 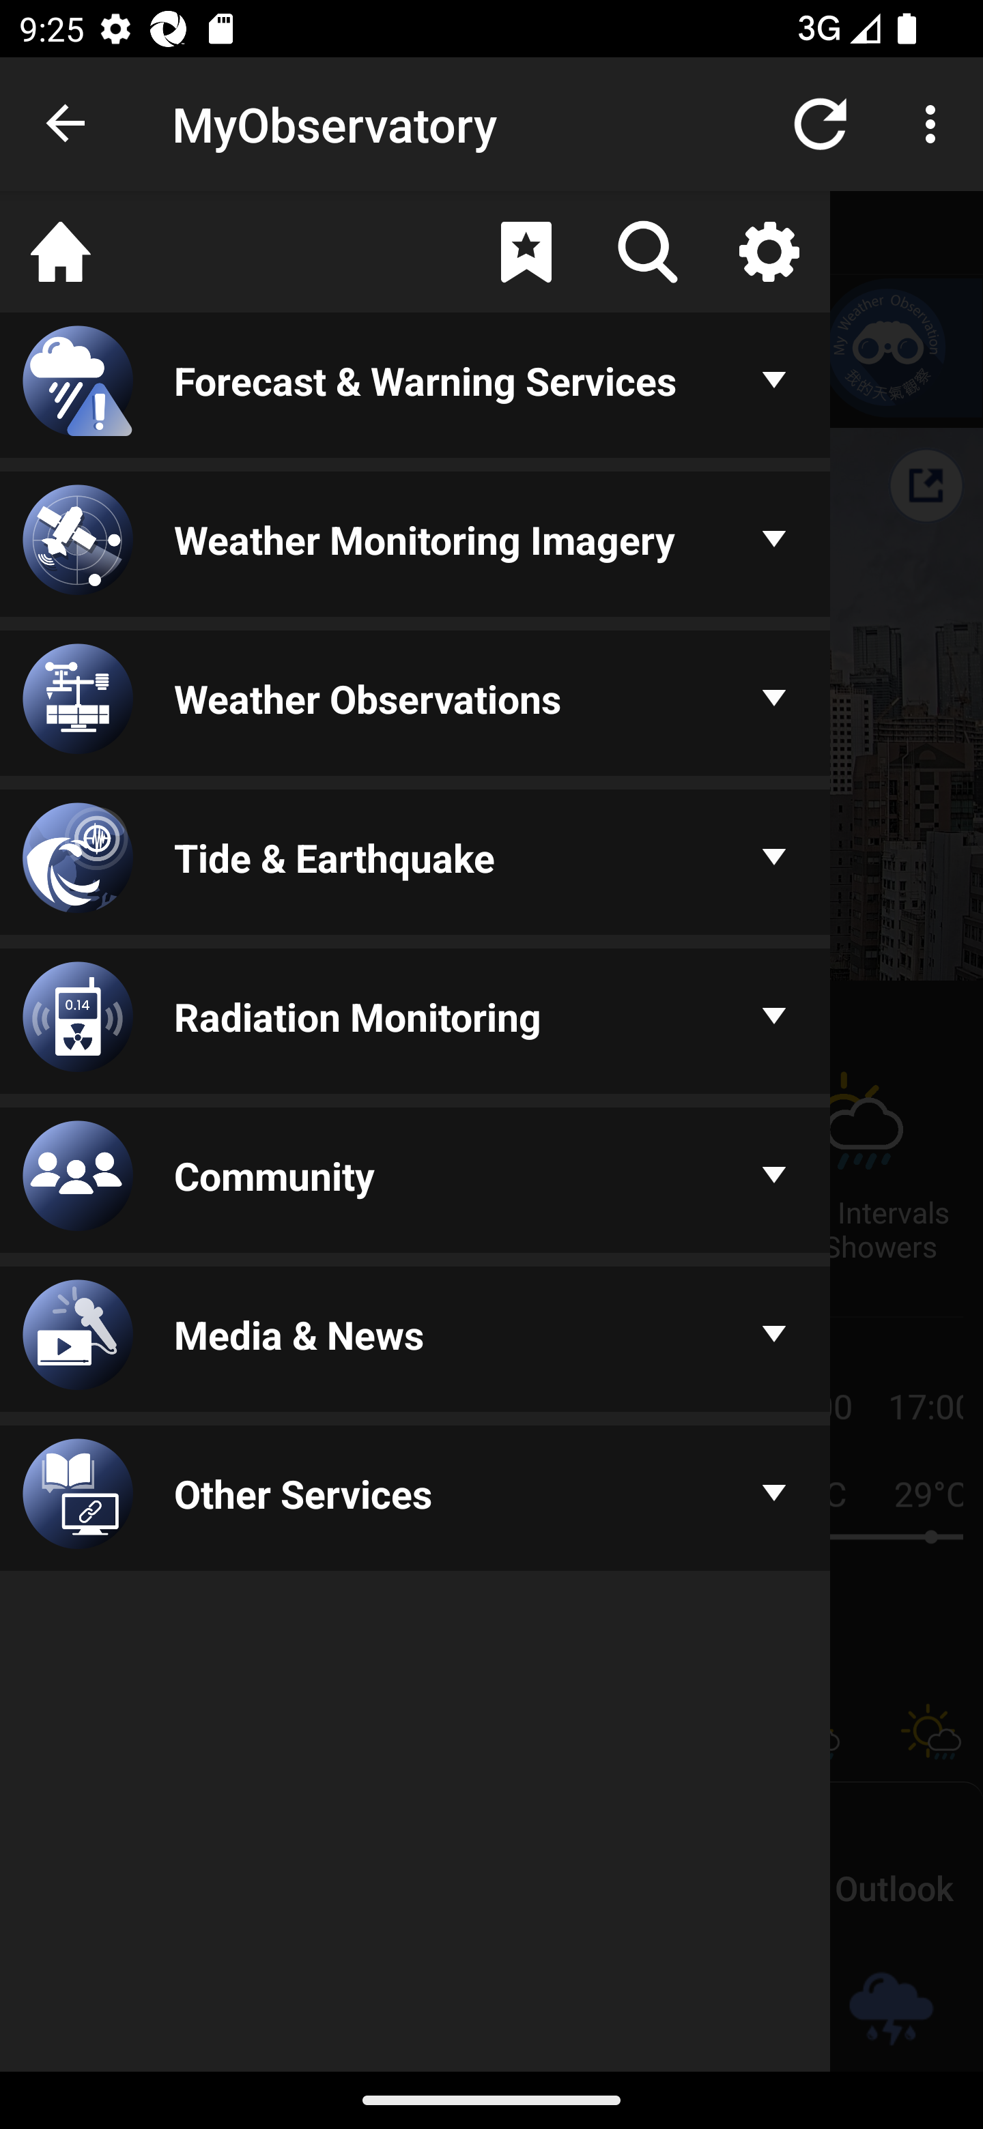 What do you see at coordinates (67, 124) in the screenshot?
I see `Navigate up` at bounding box center [67, 124].